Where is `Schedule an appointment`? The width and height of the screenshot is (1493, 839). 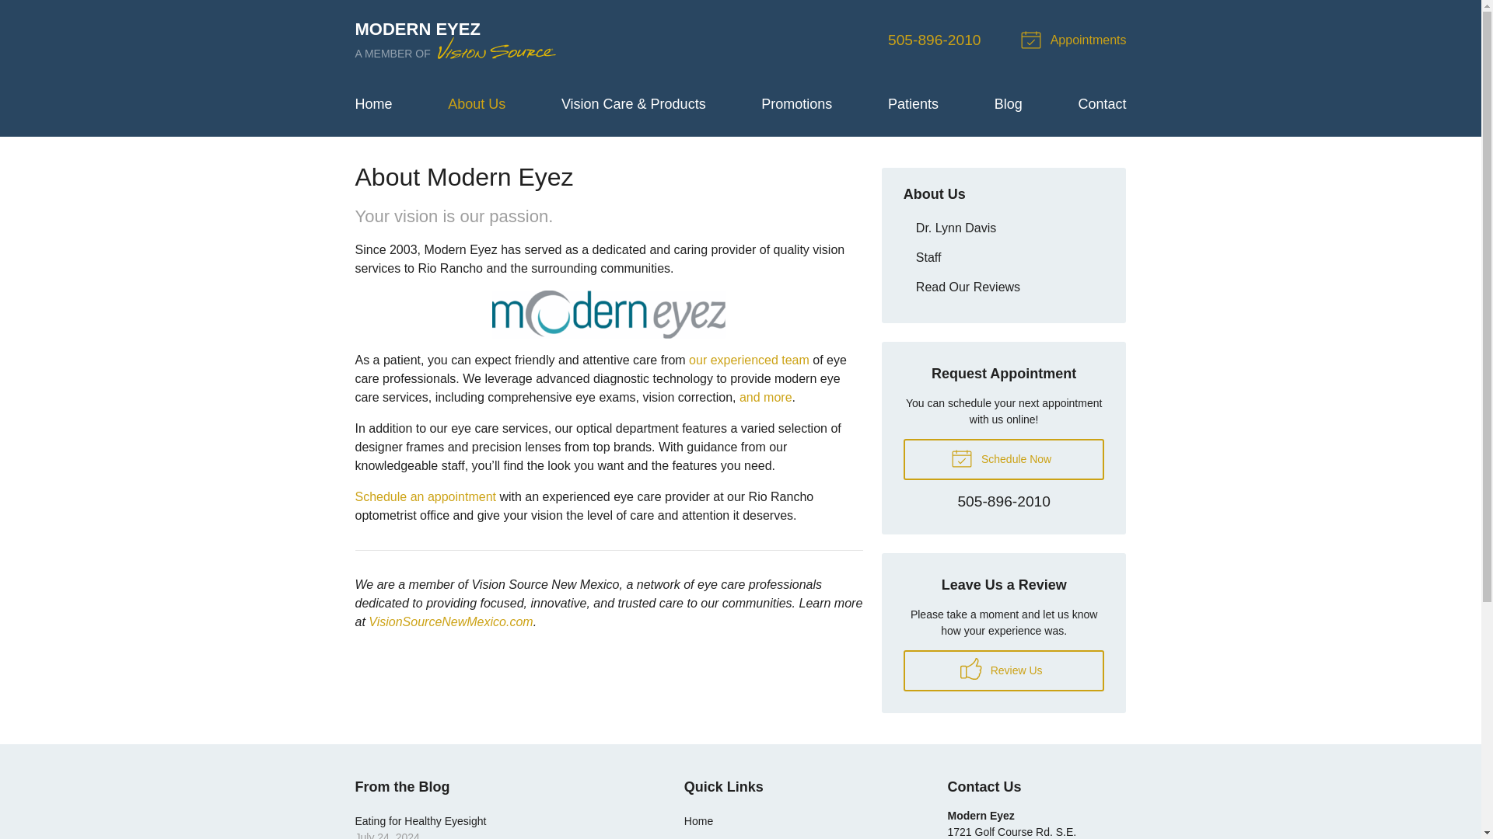
Schedule an appointment is located at coordinates (425, 496).